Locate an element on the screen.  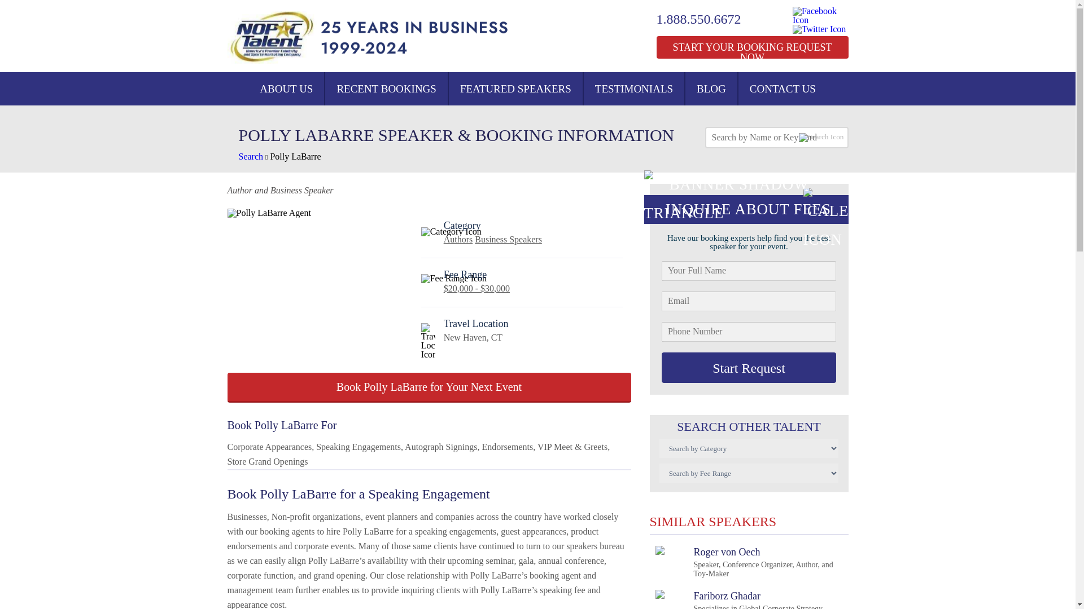
Business Speakers is located at coordinates (711, 89).